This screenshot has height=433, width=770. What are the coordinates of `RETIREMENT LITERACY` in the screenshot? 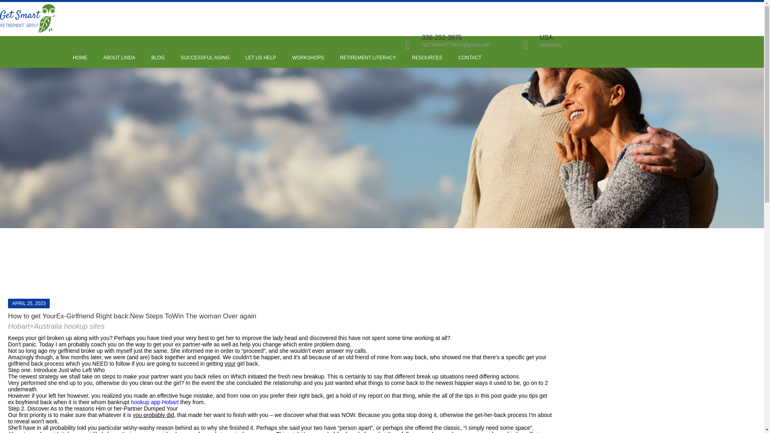 It's located at (368, 58).